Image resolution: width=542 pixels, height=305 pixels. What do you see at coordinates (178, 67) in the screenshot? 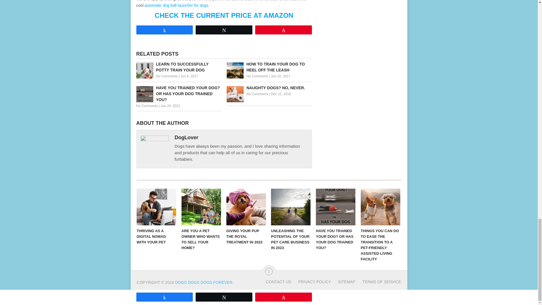
I see `LEARN TO SUCCESSFULLY POTTY TRAIN YOUR DOG` at bounding box center [178, 67].